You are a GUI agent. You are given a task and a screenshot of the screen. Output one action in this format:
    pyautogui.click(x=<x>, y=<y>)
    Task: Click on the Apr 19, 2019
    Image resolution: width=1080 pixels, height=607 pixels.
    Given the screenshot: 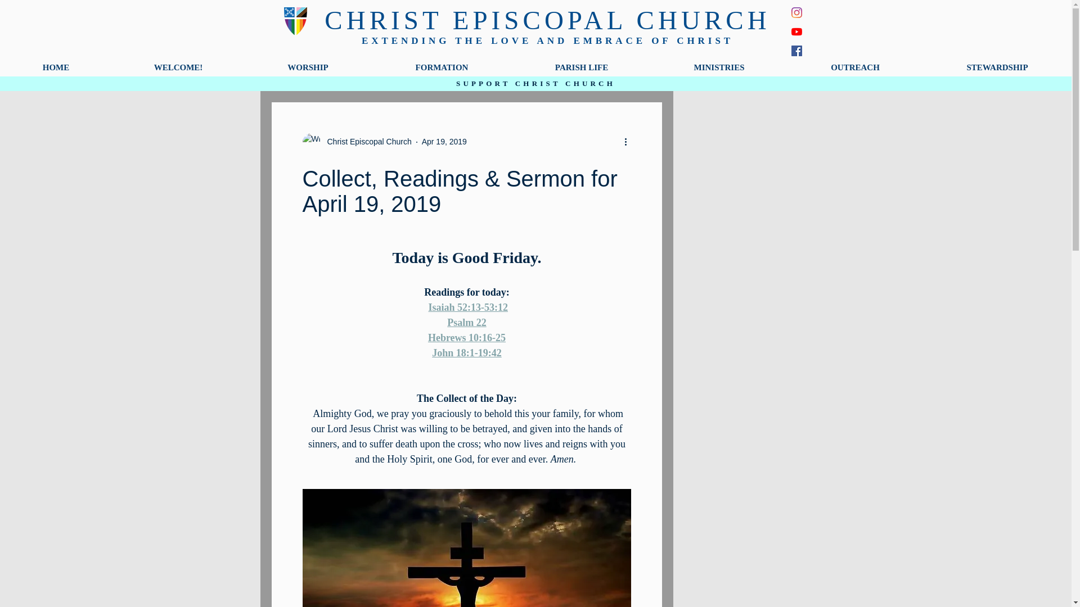 What is the action you would take?
    pyautogui.click(x=444, y=142)
    